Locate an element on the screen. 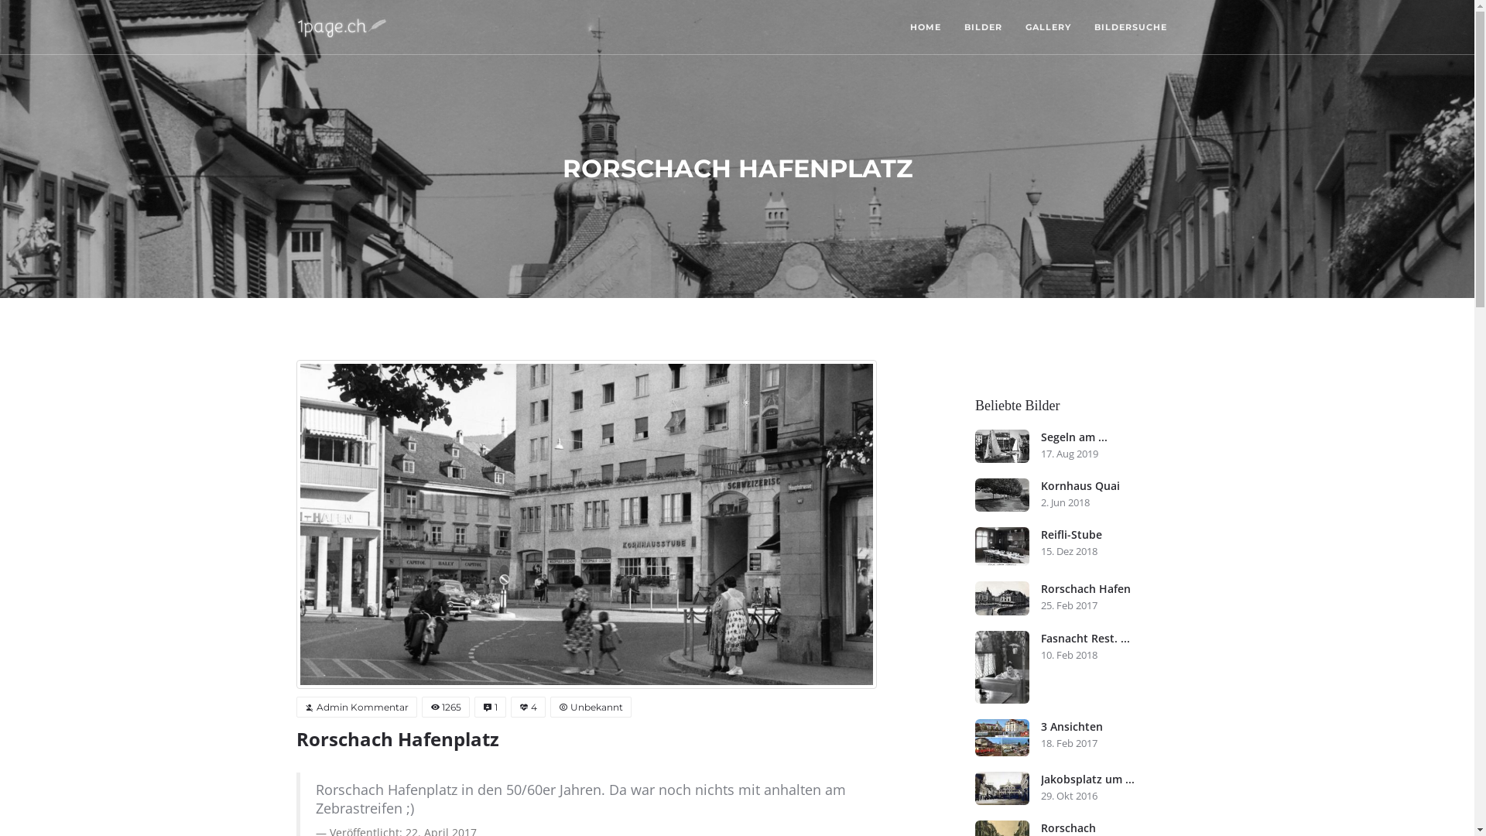  HOME is located at coordinates (925, 27).